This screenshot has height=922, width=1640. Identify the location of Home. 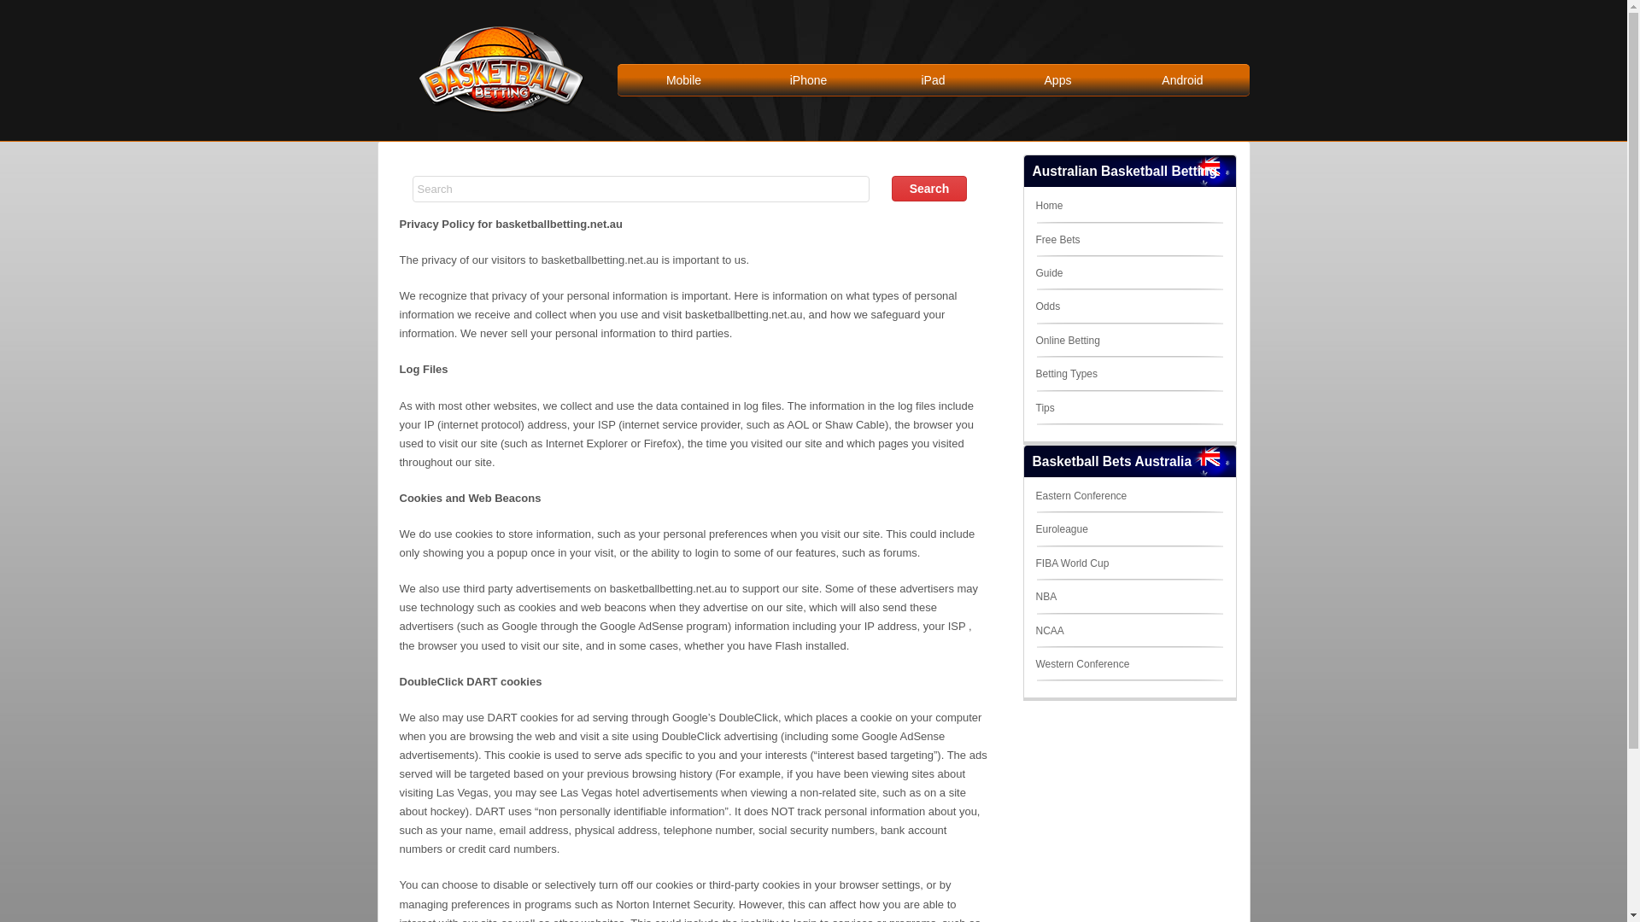
(1049, 206).